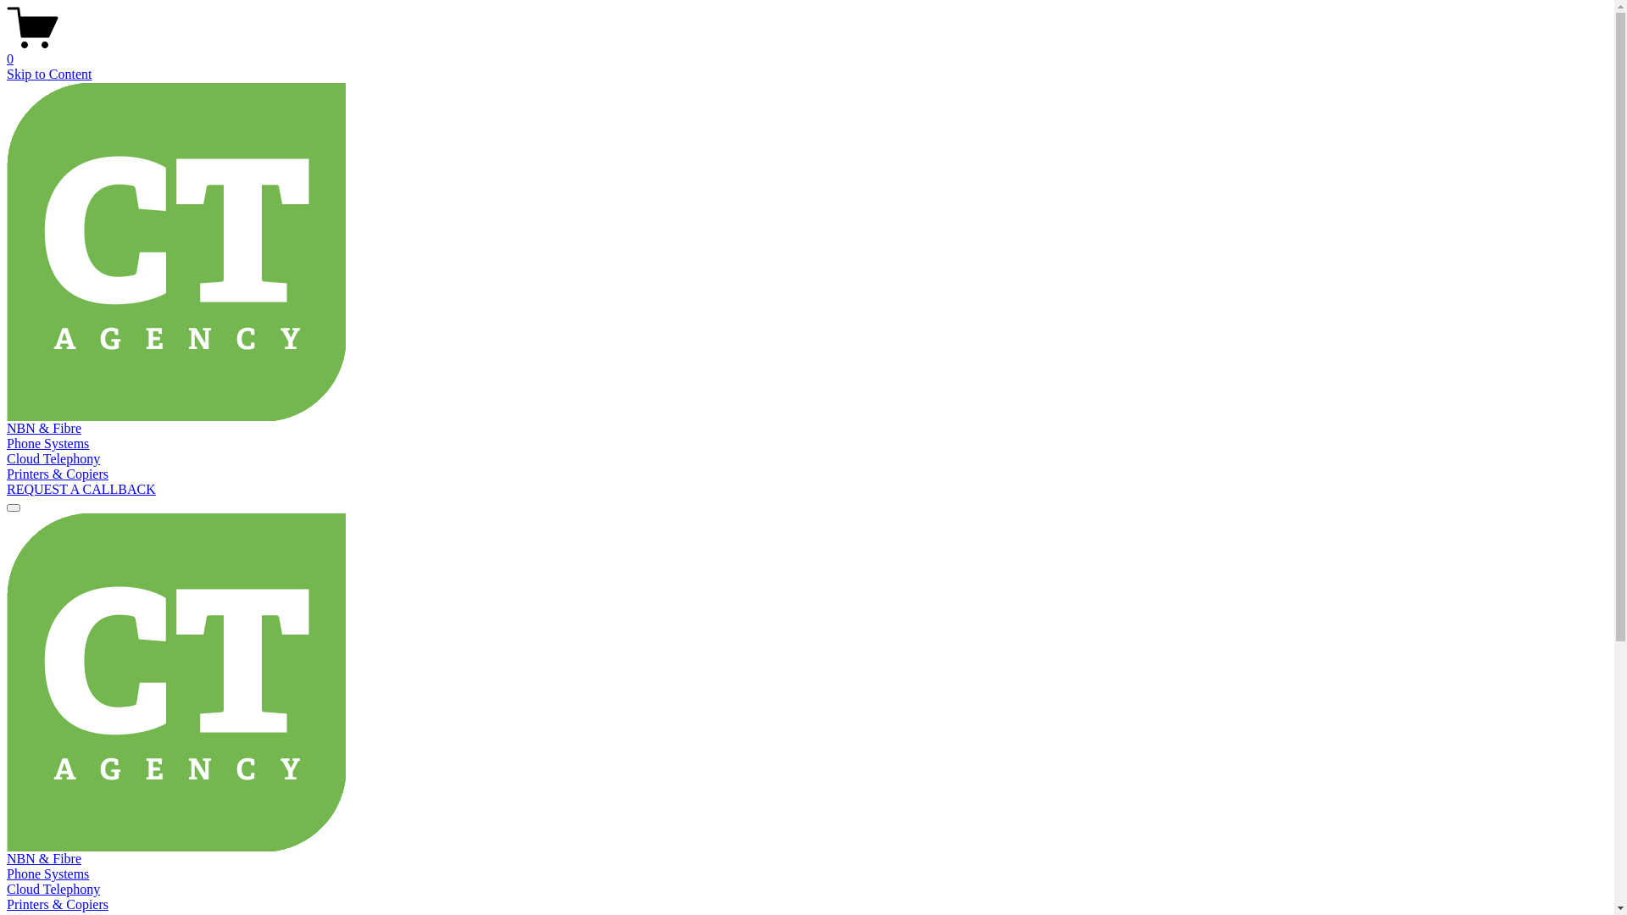 The width and height of the screenshot is (1627, 915). What do you see at coordinates (53, 459) in the screenshot?
I see `Cloud Telephony` at bounding box center [53, 459].